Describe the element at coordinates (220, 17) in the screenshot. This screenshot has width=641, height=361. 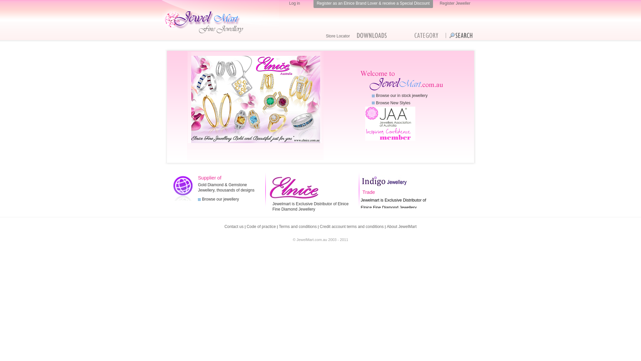
I see `Back to home page` at that location.